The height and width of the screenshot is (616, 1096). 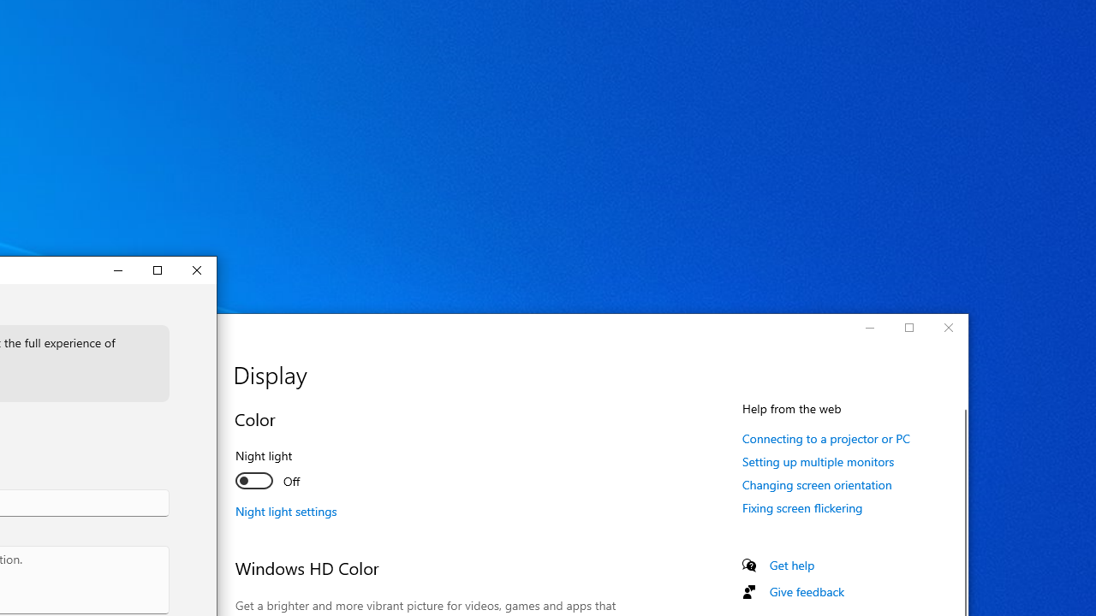 I want to click on Close Feedback Hub, so click(x=197, y=270).